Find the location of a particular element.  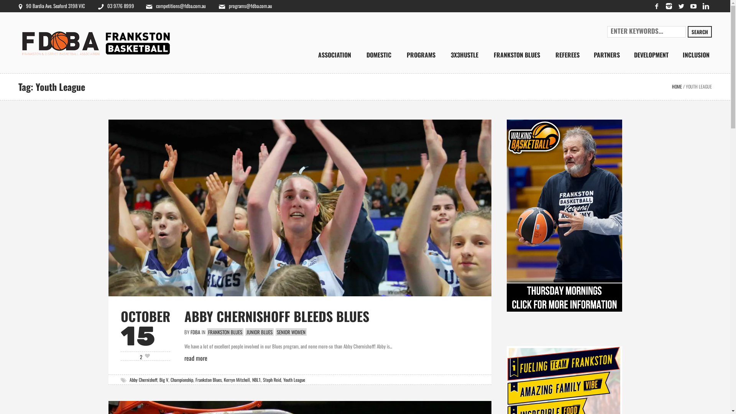

ASSOCIATION is located at coordinates (335, 55).